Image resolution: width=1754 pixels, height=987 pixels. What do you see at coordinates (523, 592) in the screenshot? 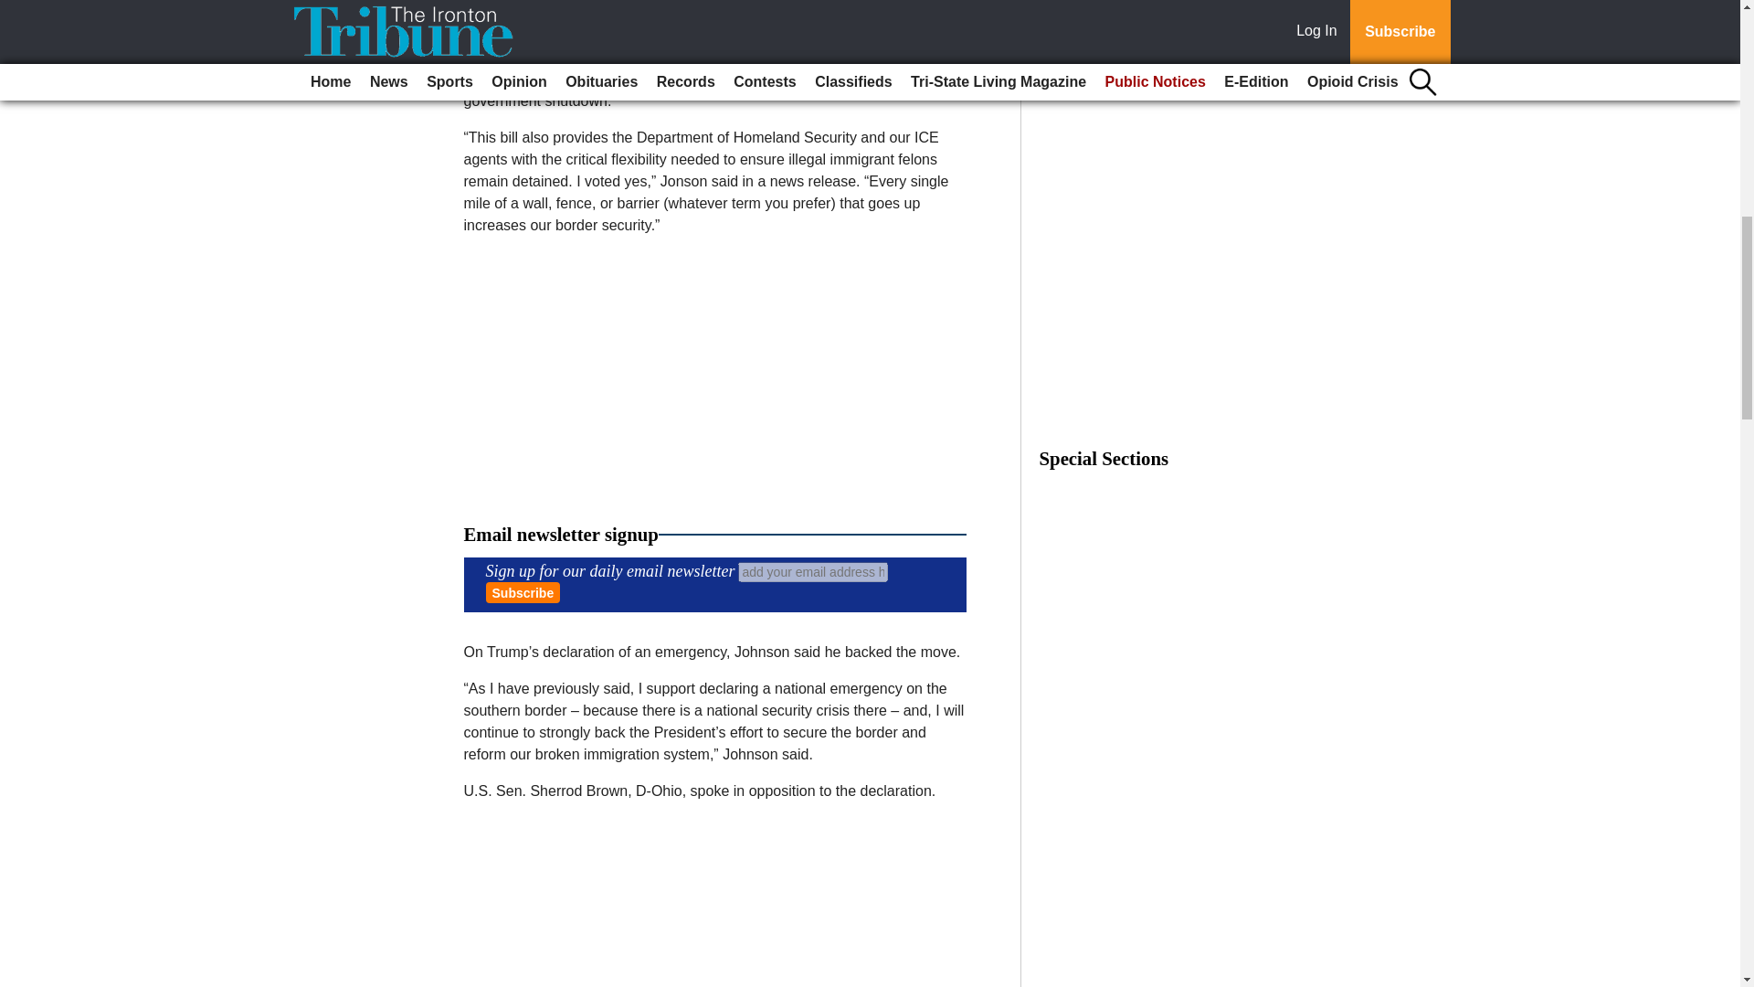
I see `Subscribe` at bounding box center [523, 592].